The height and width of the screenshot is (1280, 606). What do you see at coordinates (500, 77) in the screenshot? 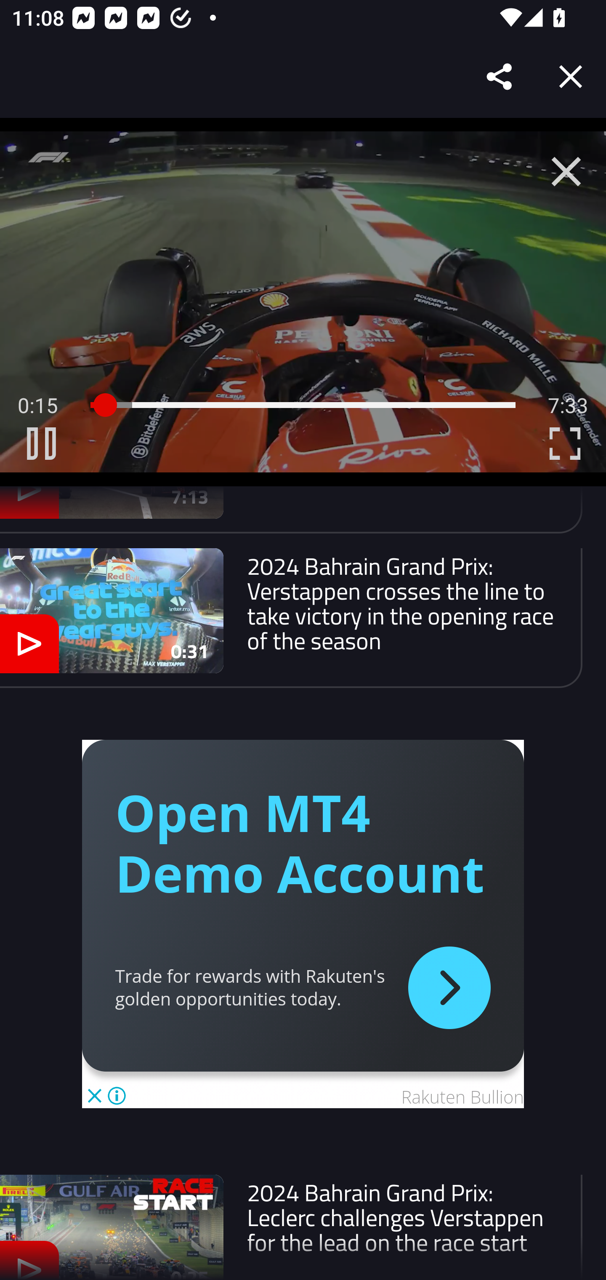
I see `Share` at bounding box center [500, 77].